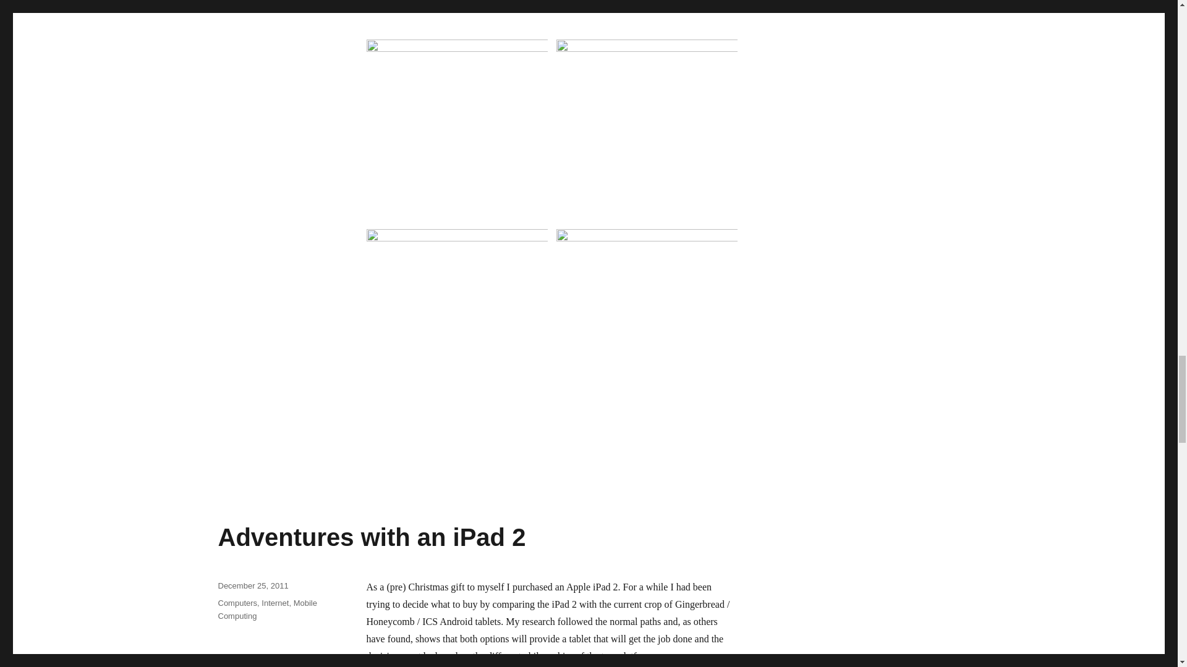 The height and width of the screenshot is (667, 1187). What do you see at coordinates (274, 603) in the screenshot?
I see `Internet` at bounding box center [274, 603].